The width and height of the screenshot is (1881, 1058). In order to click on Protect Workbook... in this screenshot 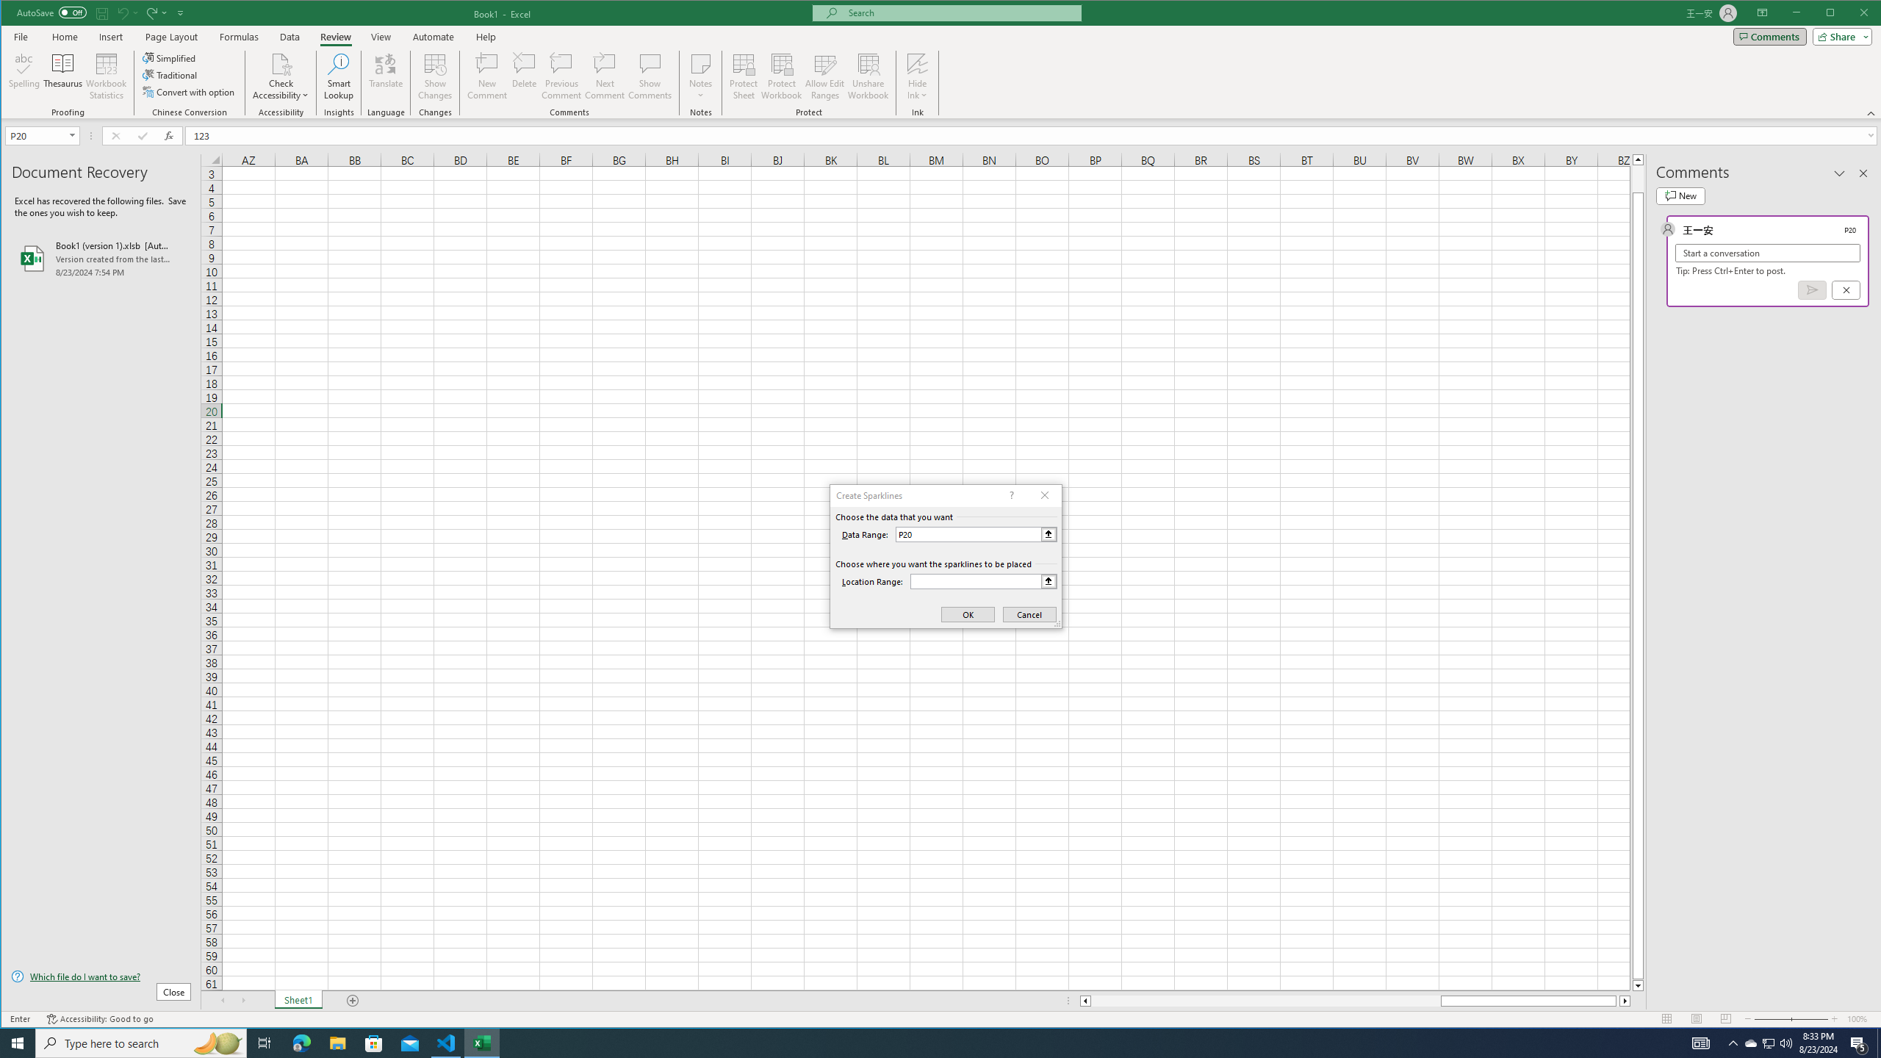, I will do `click(782, 76)`.